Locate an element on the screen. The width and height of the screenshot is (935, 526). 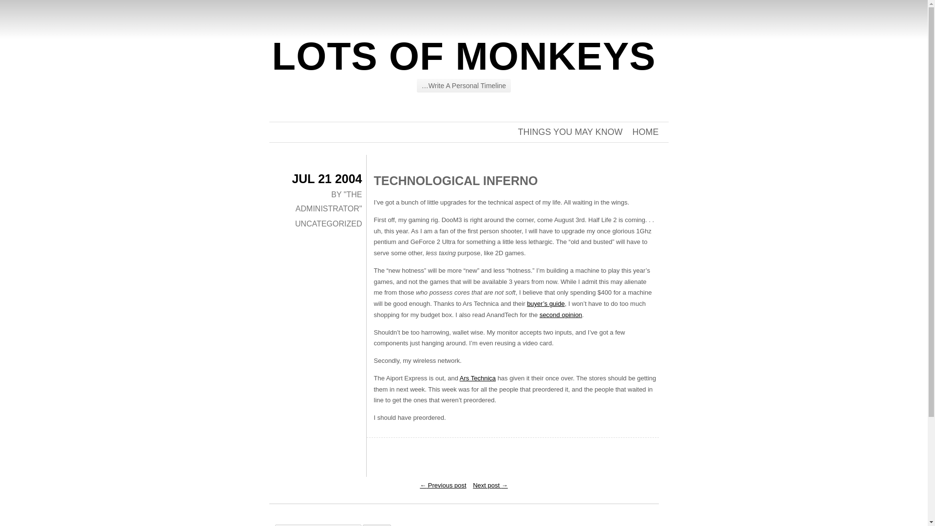
Search is located at coordinates (376, 525).